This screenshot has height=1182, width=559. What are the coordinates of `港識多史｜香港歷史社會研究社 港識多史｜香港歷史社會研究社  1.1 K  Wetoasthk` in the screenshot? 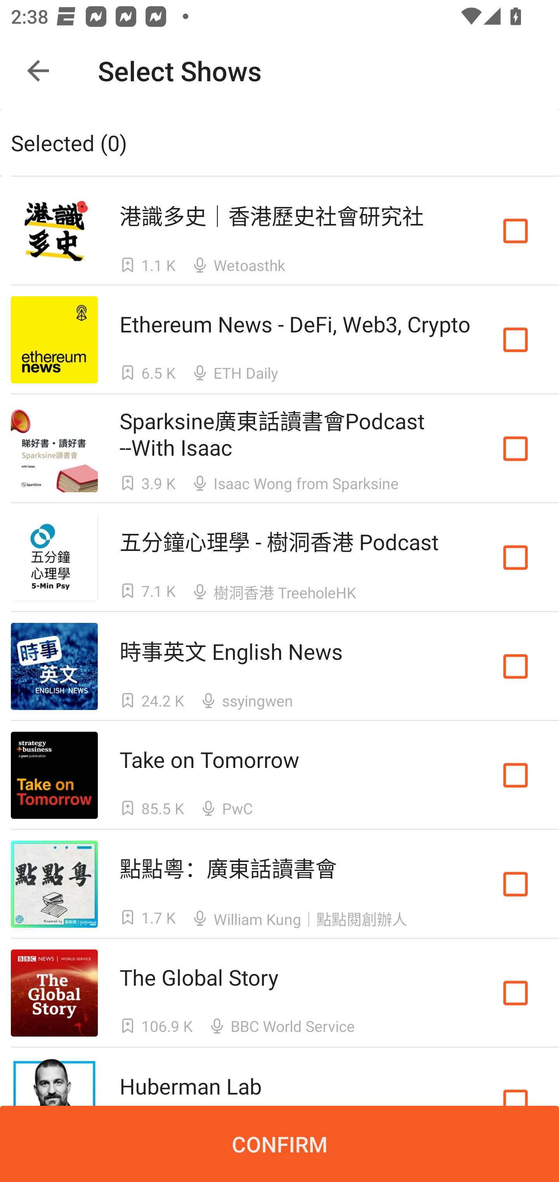 It's located at (279, 230).